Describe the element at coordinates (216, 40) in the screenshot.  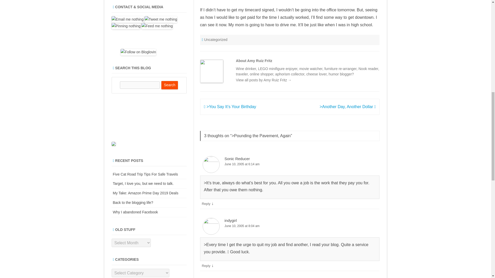
I see `Uncategorized` at that location.